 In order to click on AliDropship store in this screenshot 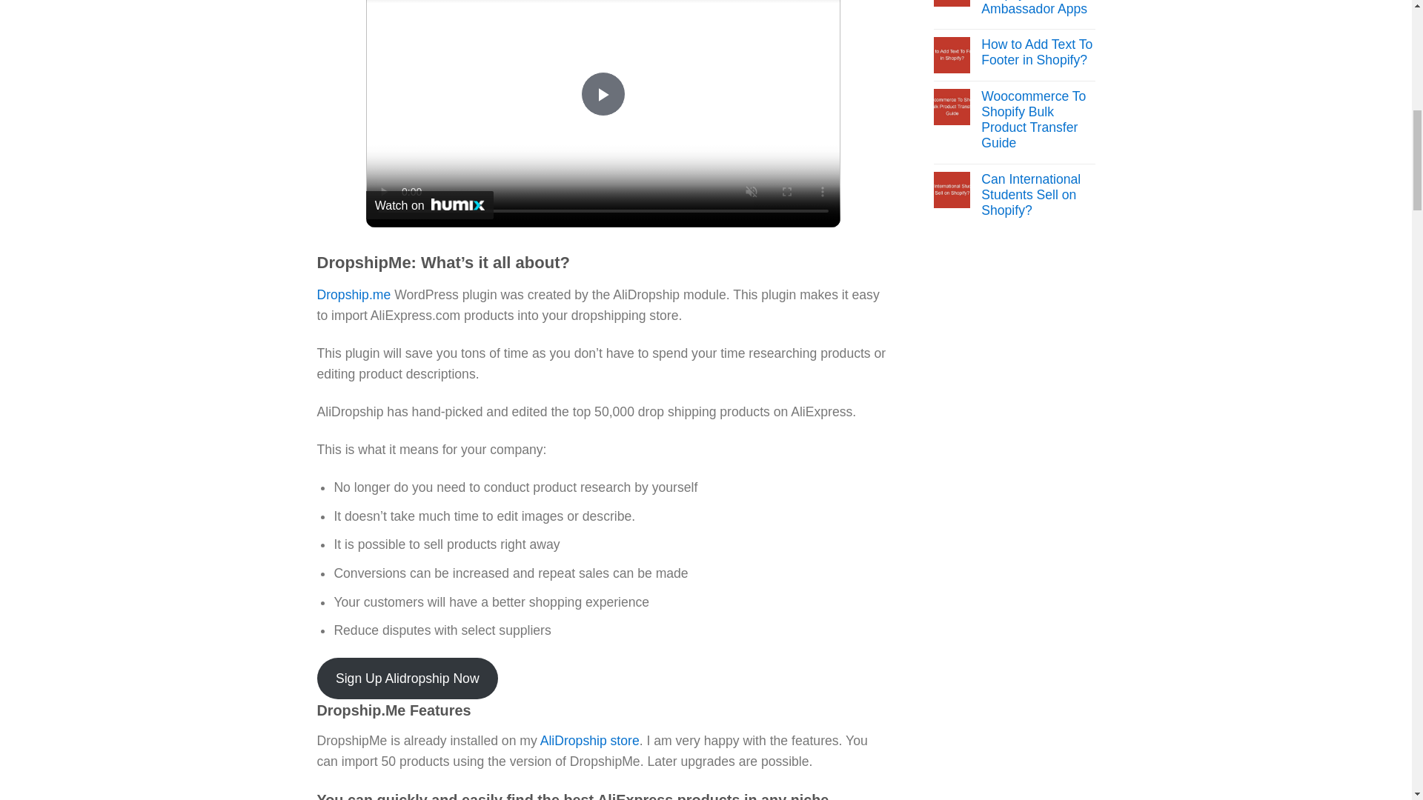, I will do `click(590, 741)`.